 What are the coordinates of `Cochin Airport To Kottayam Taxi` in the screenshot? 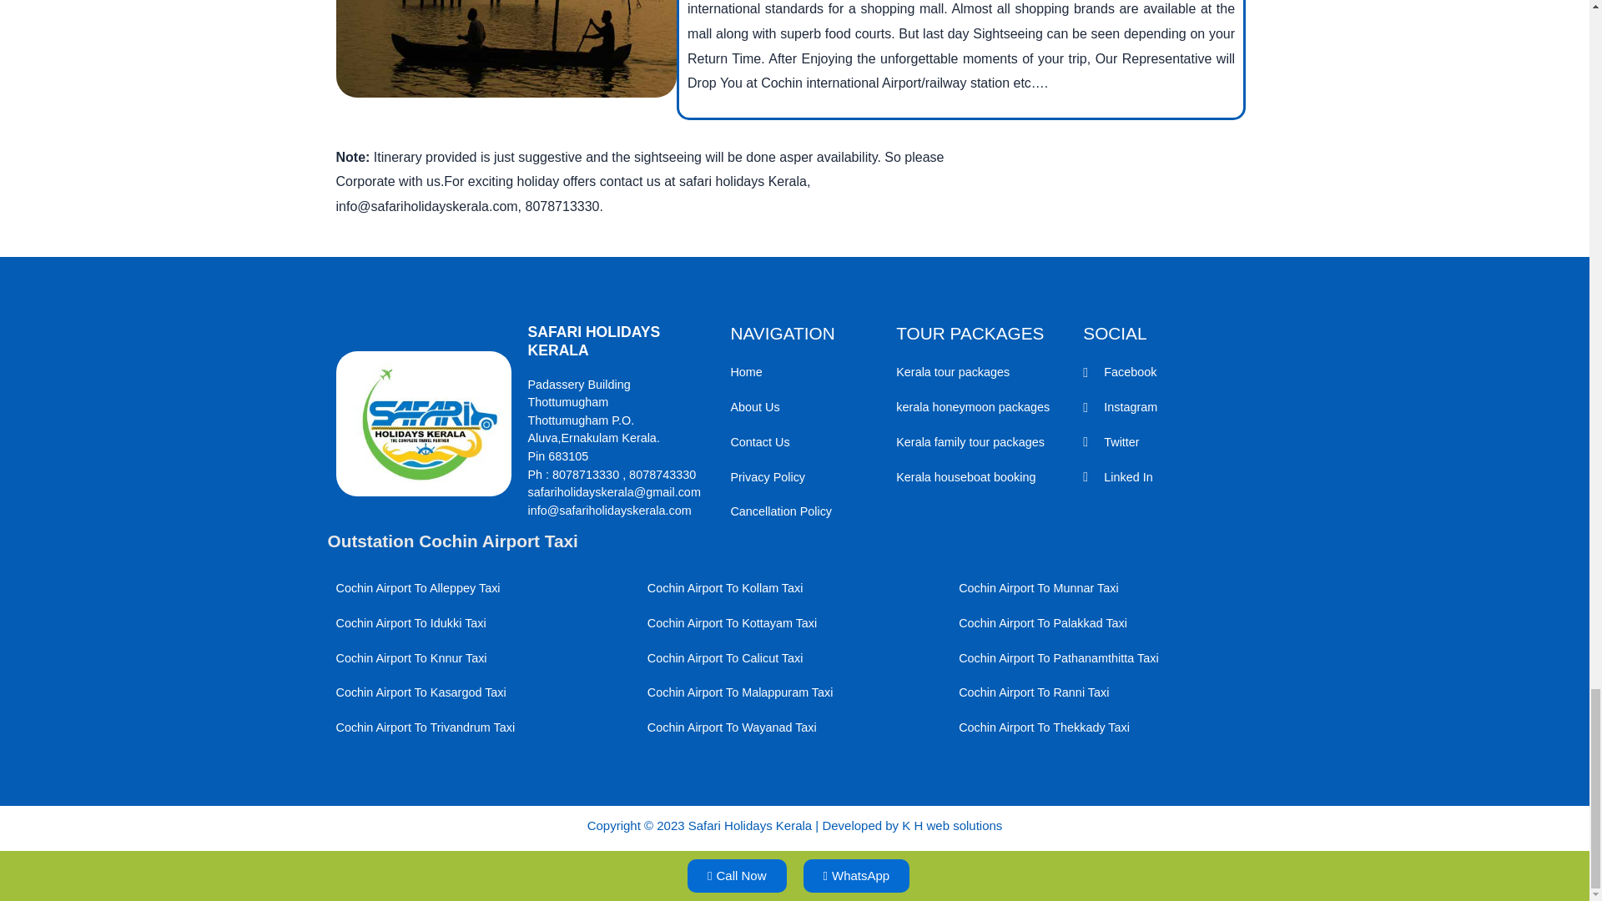 It's located at (794, 624).